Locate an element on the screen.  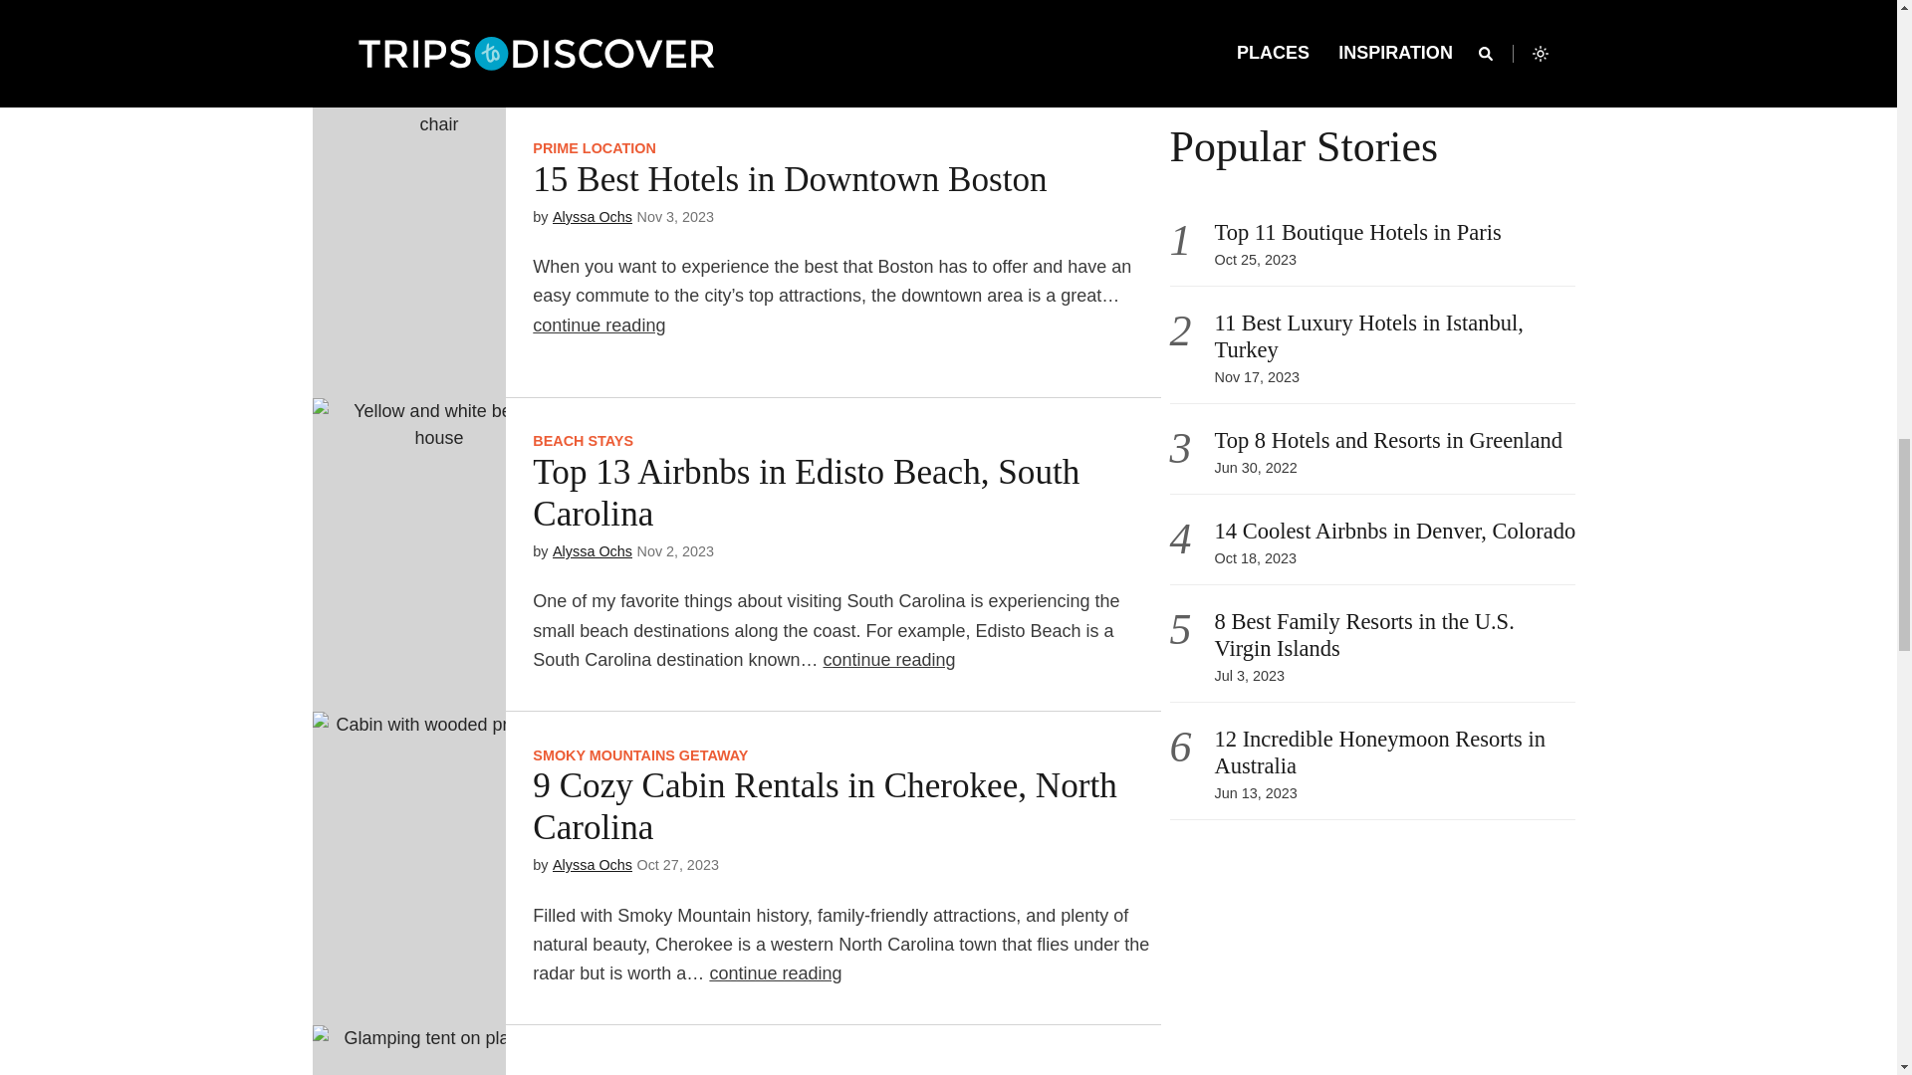
Top 13 Luxury Hotels in Milwaukee, Wisconsin is located at coordinates (409, 42).